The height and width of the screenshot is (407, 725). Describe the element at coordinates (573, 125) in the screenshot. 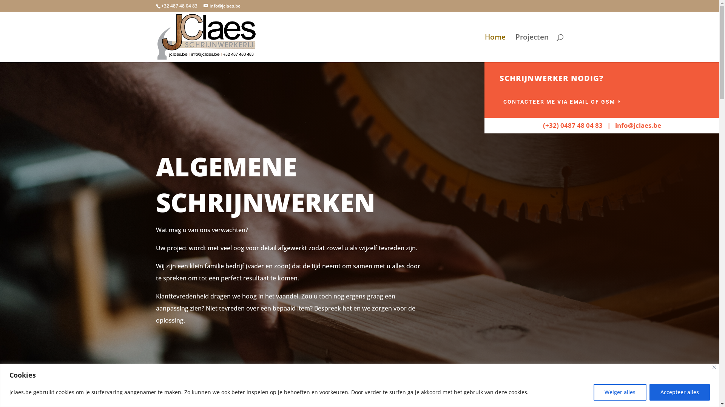

I see `(+32) 0487 48 04 83` at that location.